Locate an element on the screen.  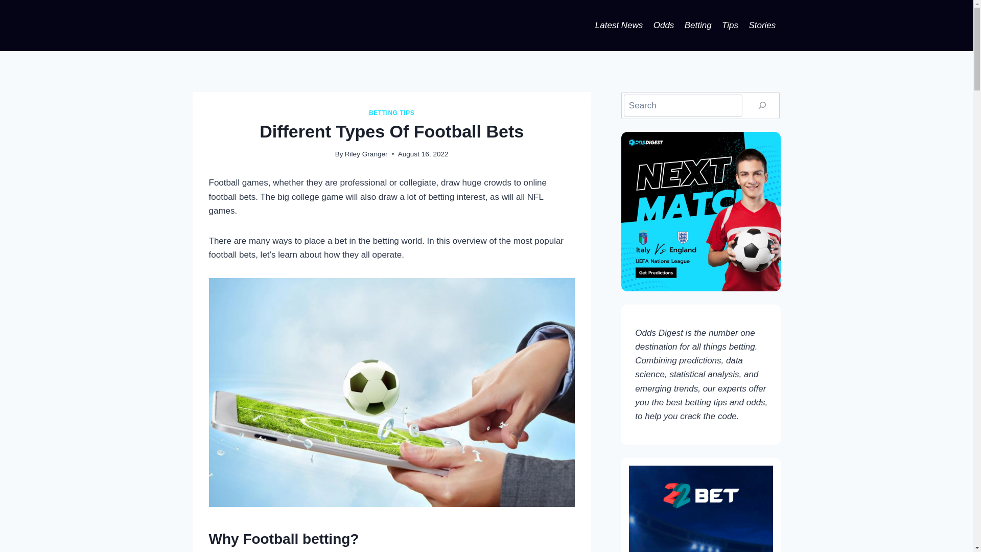
BETTING TIPS is located at coordinates (391, 112).